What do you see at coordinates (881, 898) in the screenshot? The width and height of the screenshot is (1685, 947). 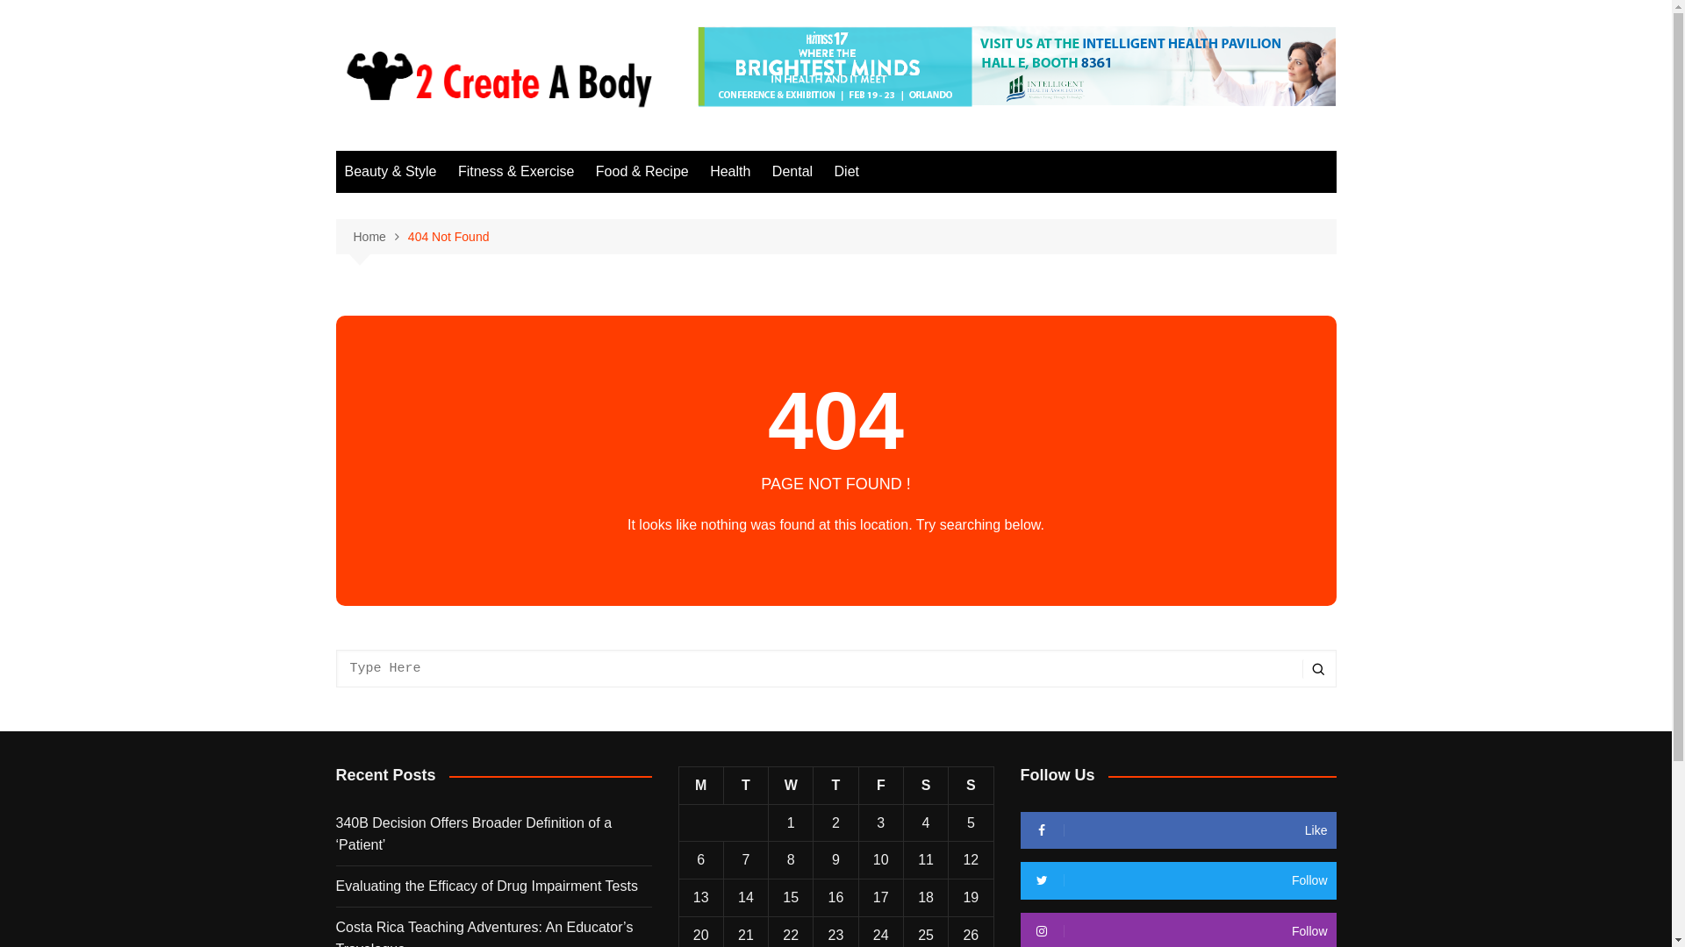 I see `17` at bounding box center [881, 898].